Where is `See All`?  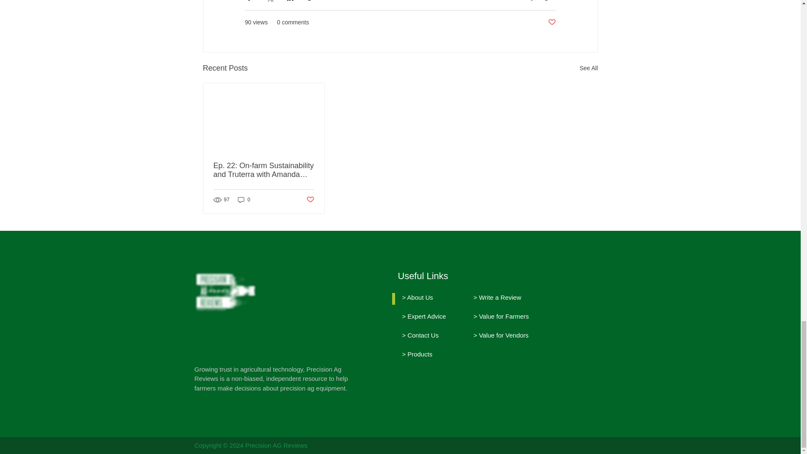 See All is located at coordinates (588, 68).